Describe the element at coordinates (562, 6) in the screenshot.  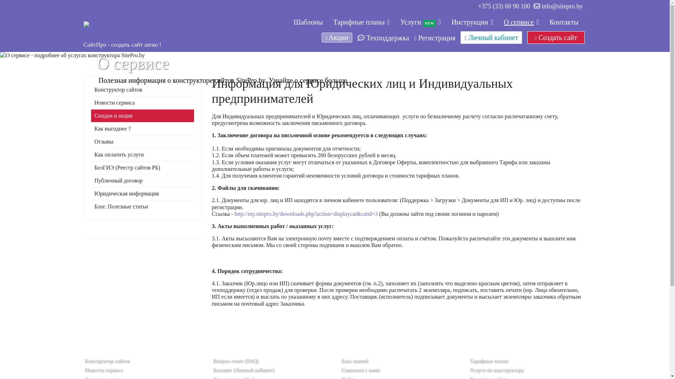
I see `info@sitepro.by` at that location.